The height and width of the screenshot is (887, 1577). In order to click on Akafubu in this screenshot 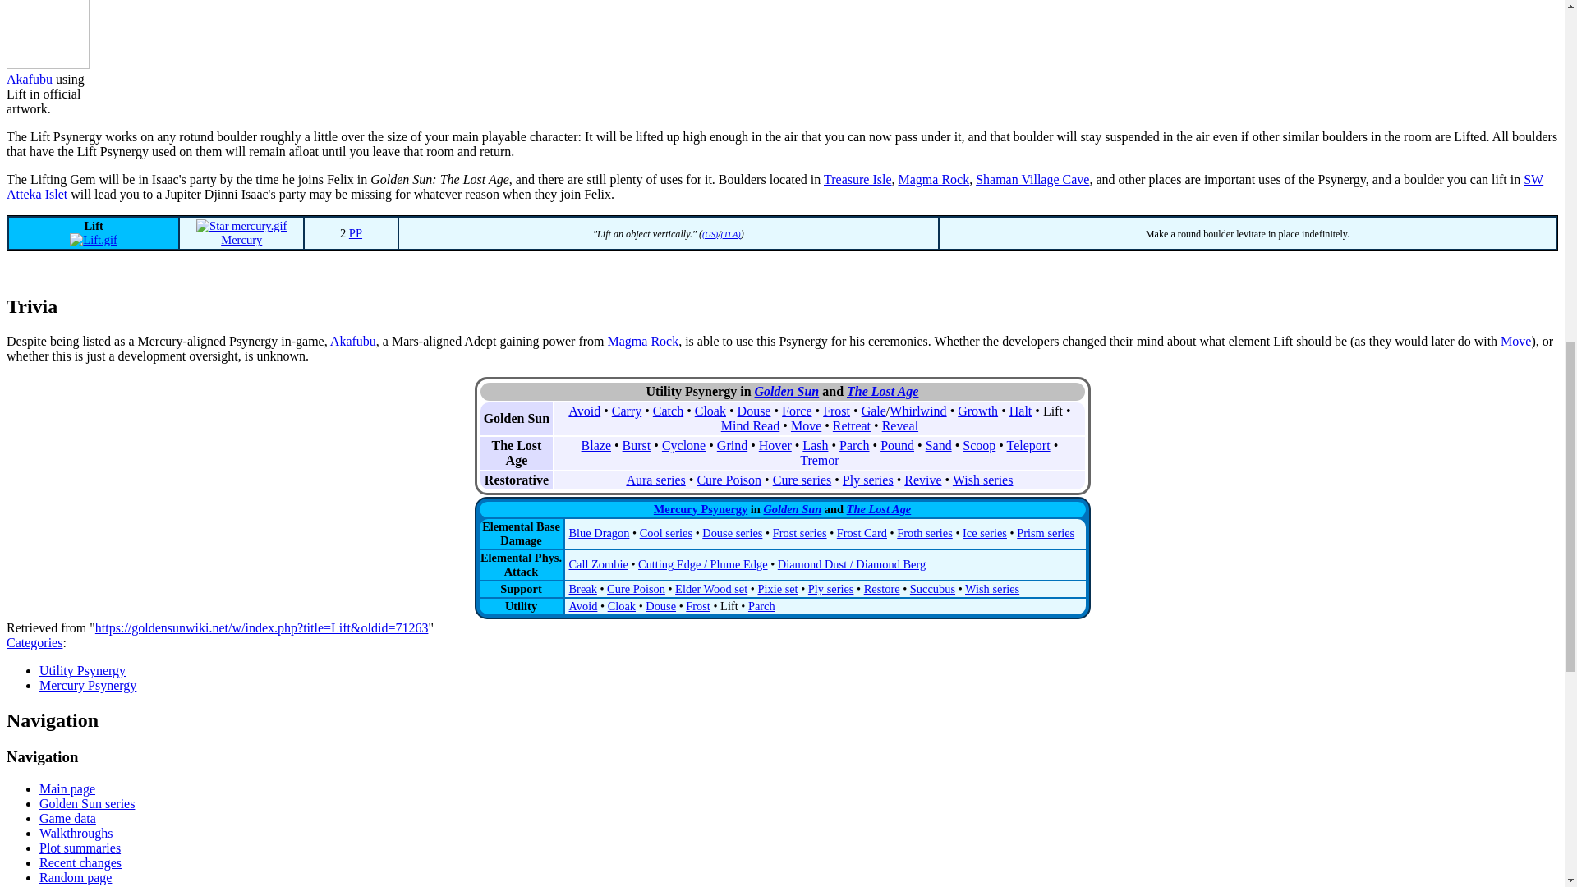, I will do `click(29, 79)`.